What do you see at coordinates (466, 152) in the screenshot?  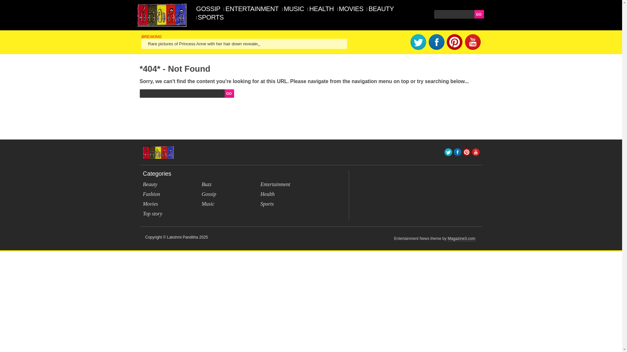 I see `pinterest` at bounding box center [466, 152].